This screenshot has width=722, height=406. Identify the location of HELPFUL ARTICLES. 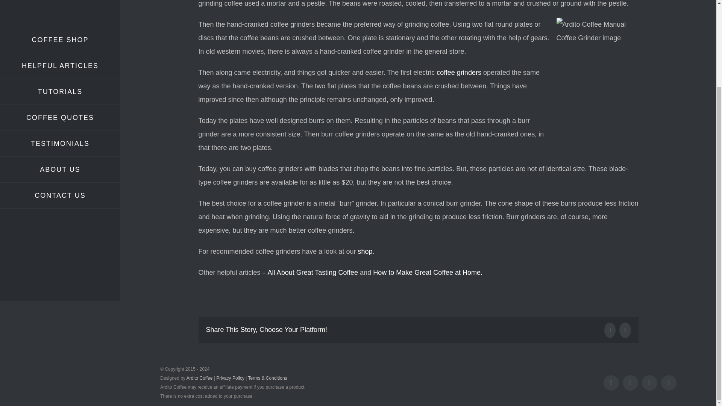
(60, 66).